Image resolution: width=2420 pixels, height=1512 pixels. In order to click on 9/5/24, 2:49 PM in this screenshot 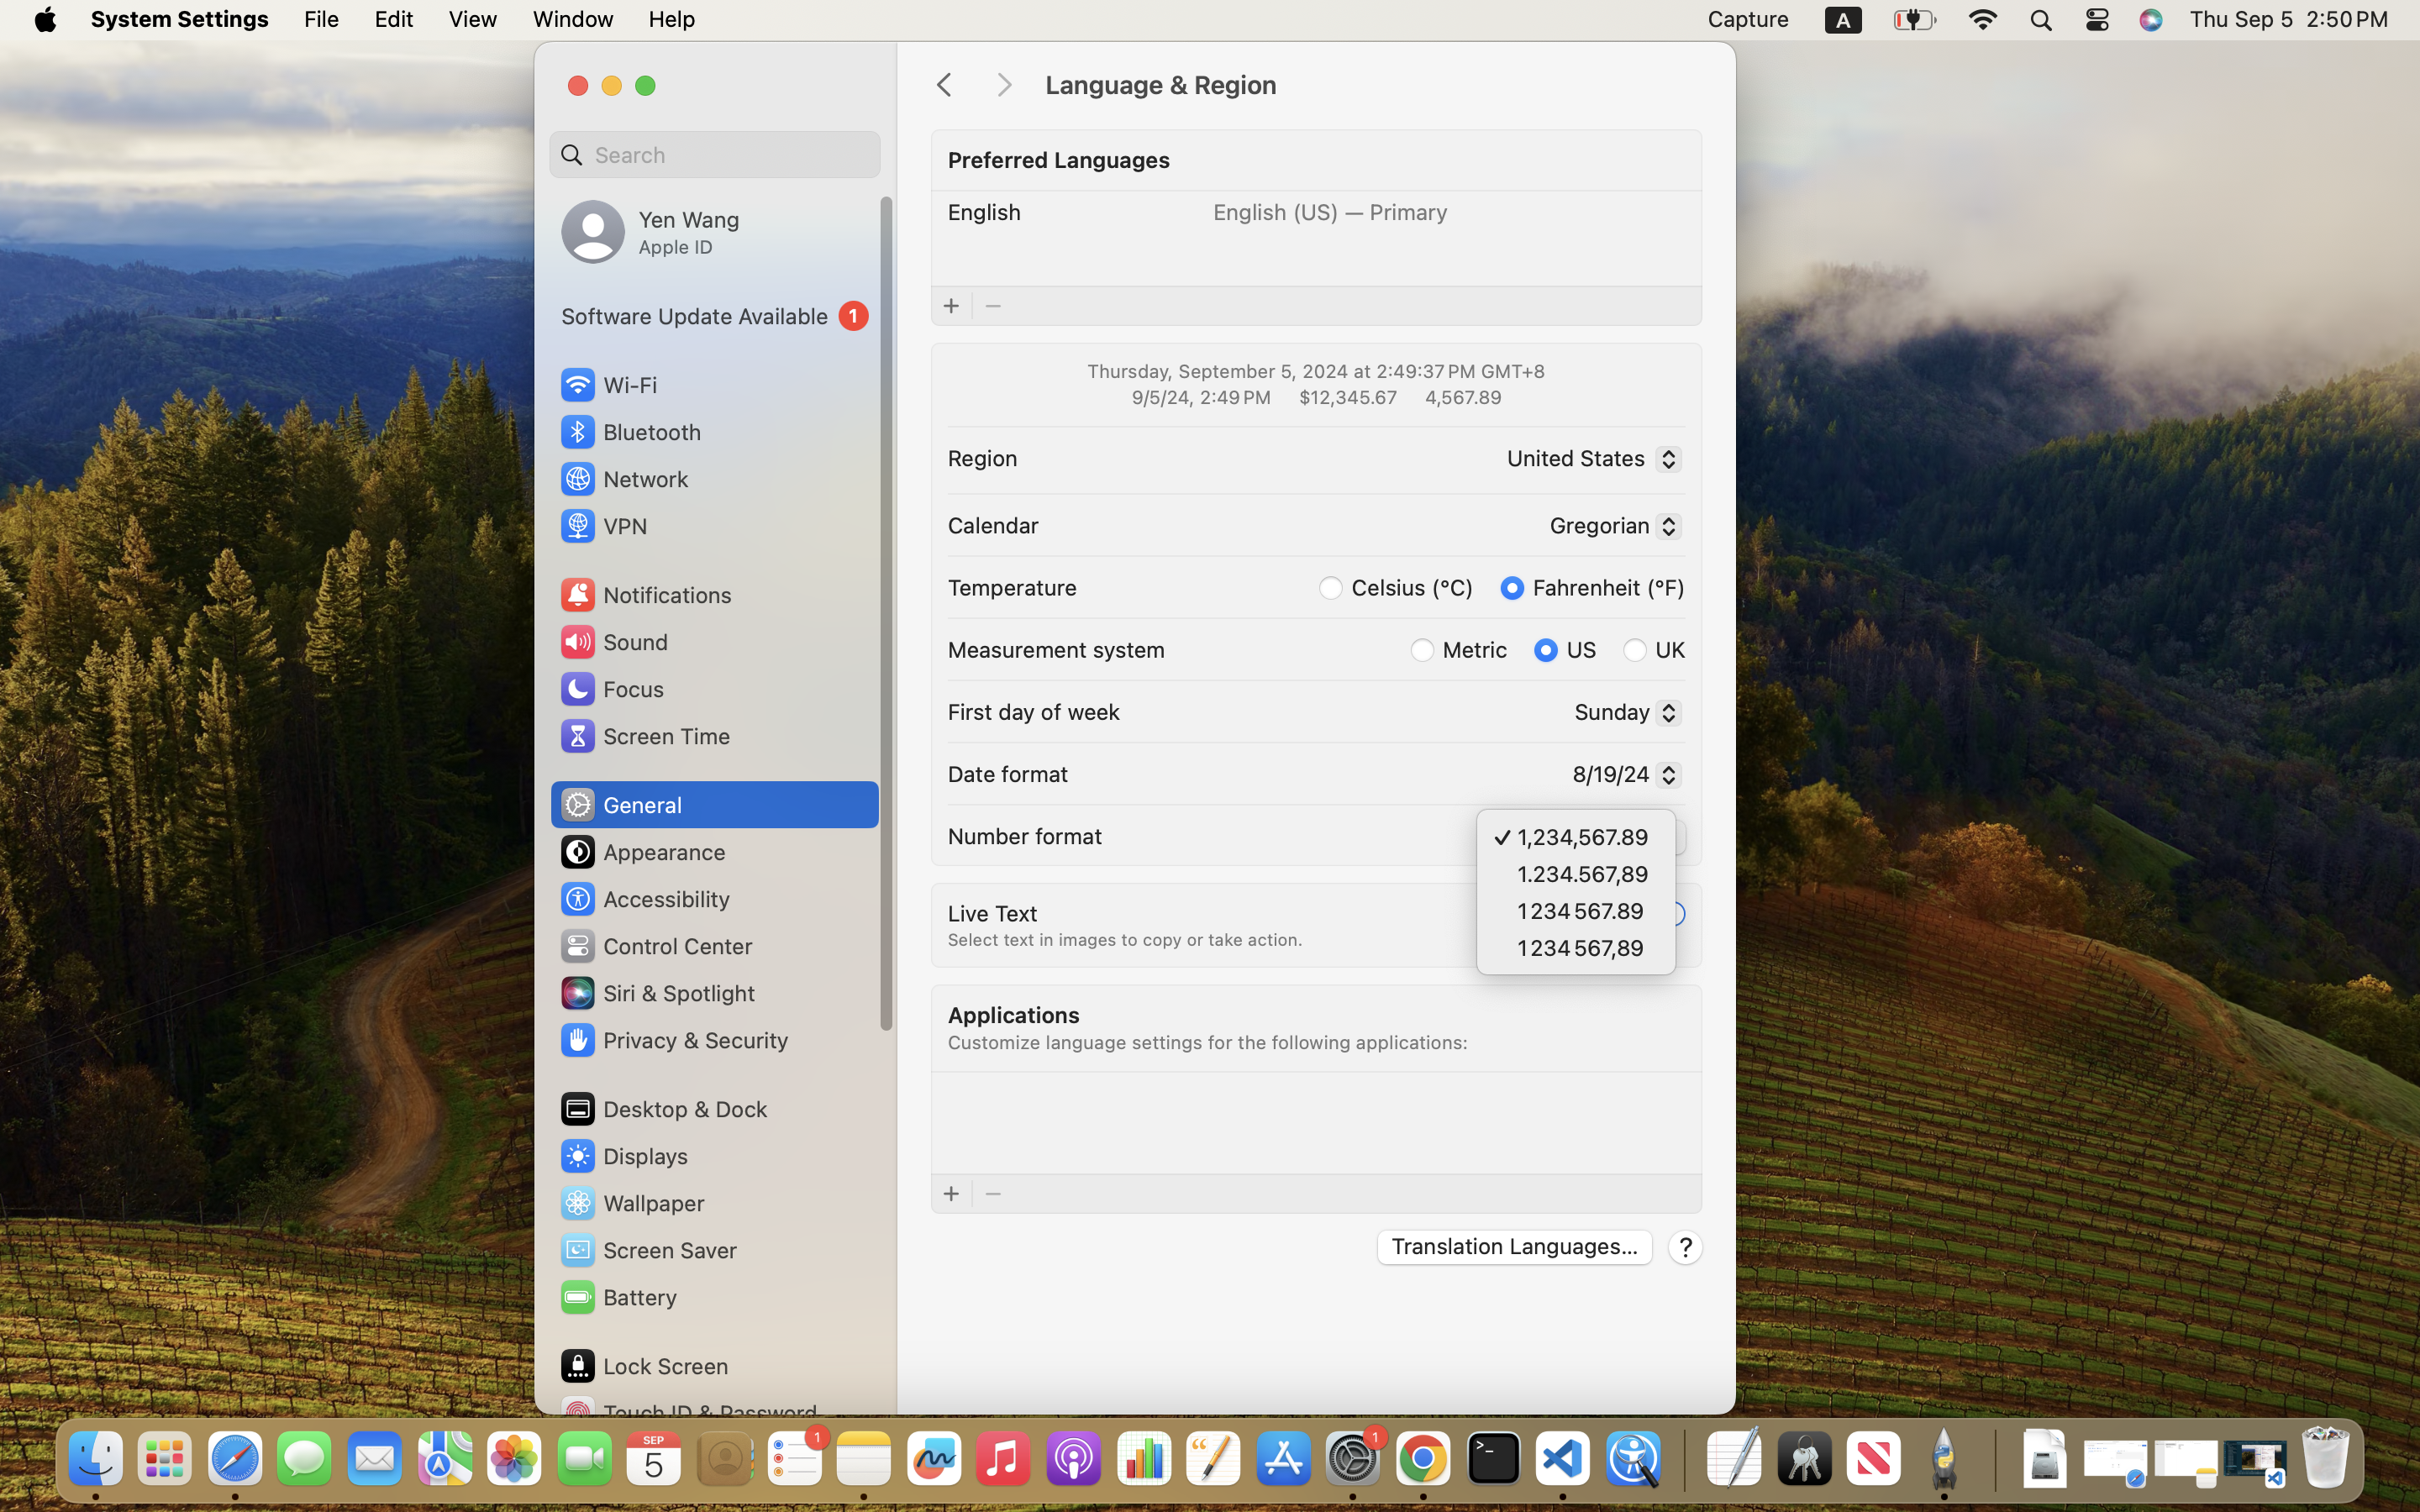, I will do `click(1201, 396)`.